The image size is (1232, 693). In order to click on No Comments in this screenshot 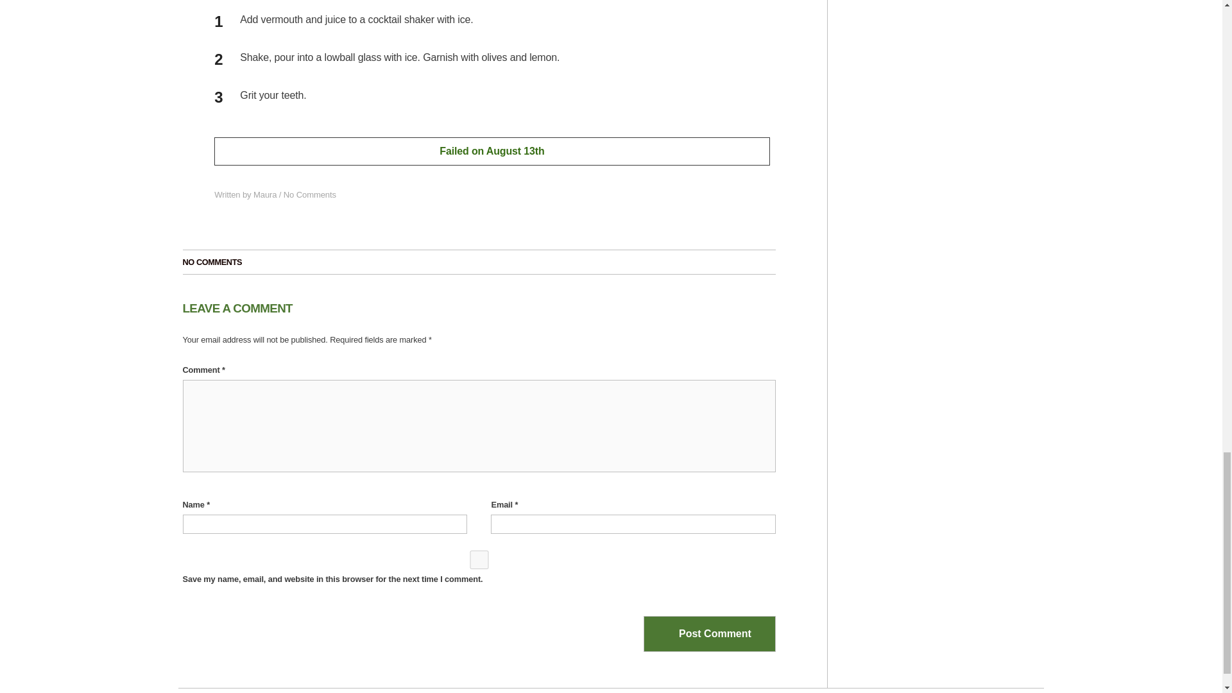, I will do `click(309, 194)`.